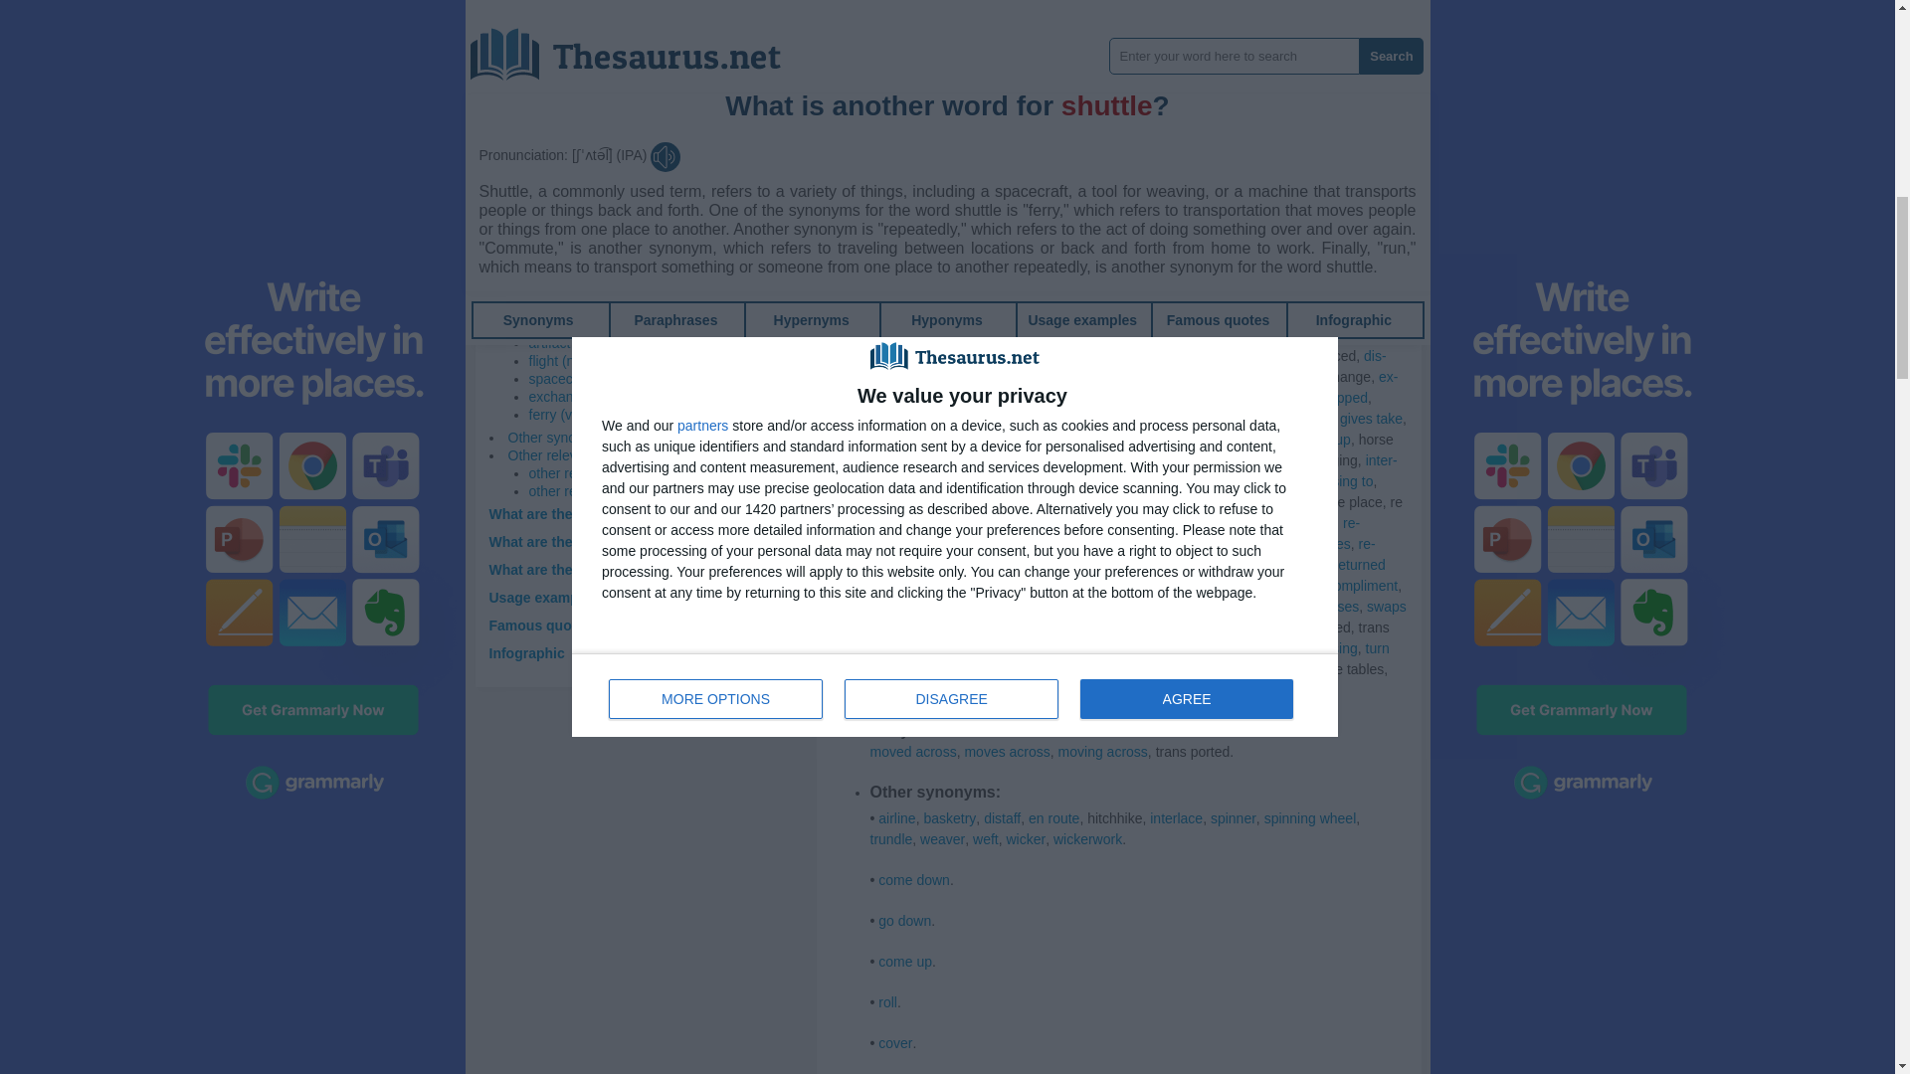 The width and height of the screenshot is (1910, 1074). What do you see at coordinates (1131, 304) in the screenshot?
I see `Synonyms for Shuttle` at bounding box center [1131, 304].